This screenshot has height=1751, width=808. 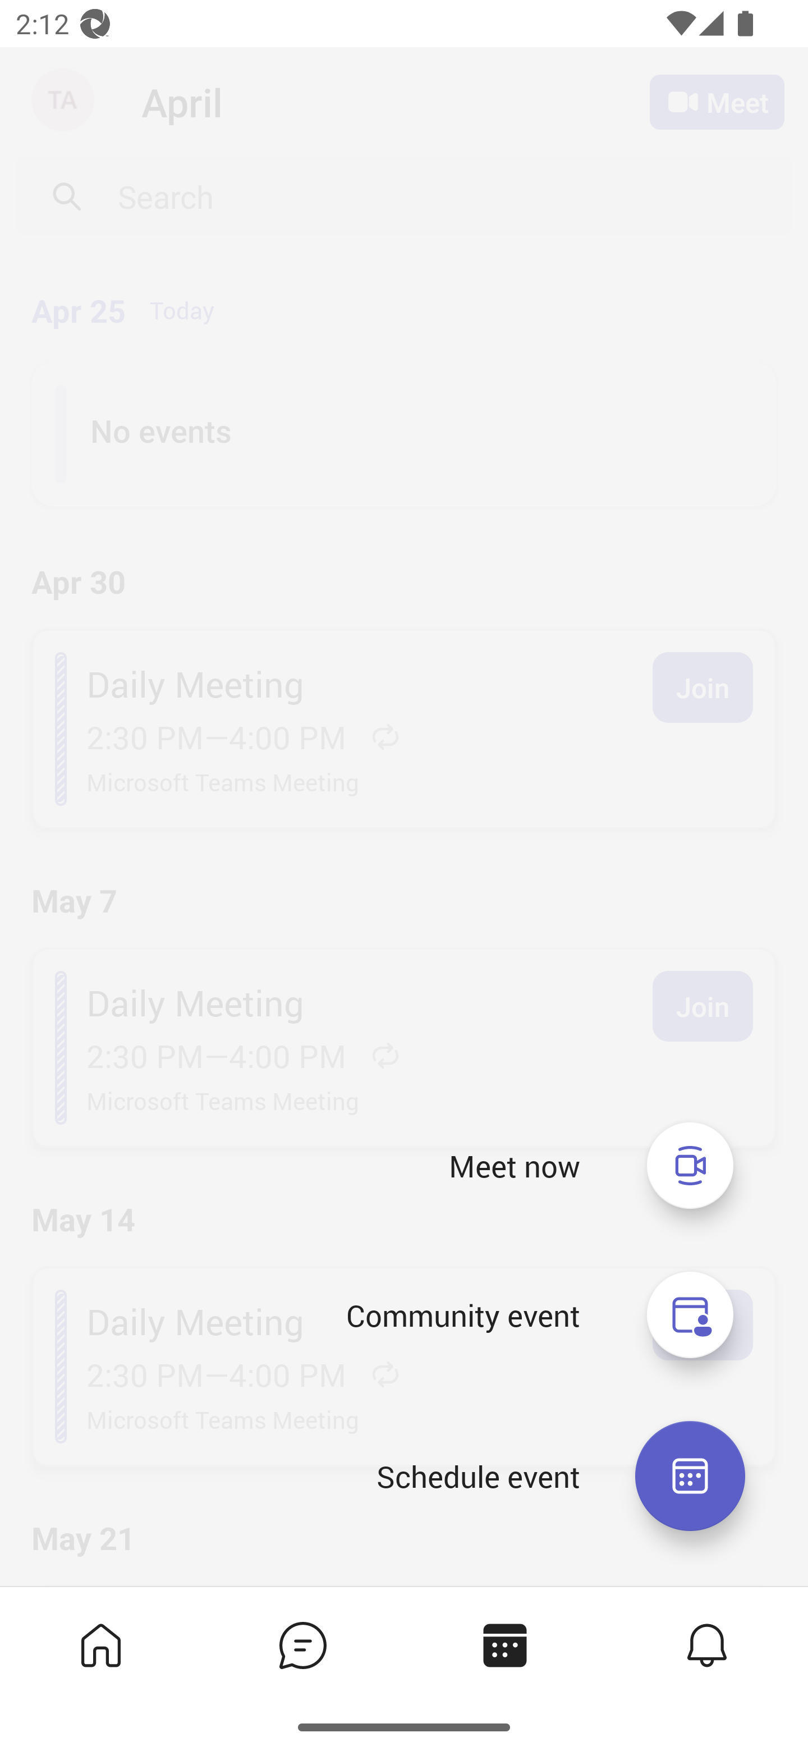 I want to click on Home tab,1 of 4, not selected, so click(x=101, y=1644).